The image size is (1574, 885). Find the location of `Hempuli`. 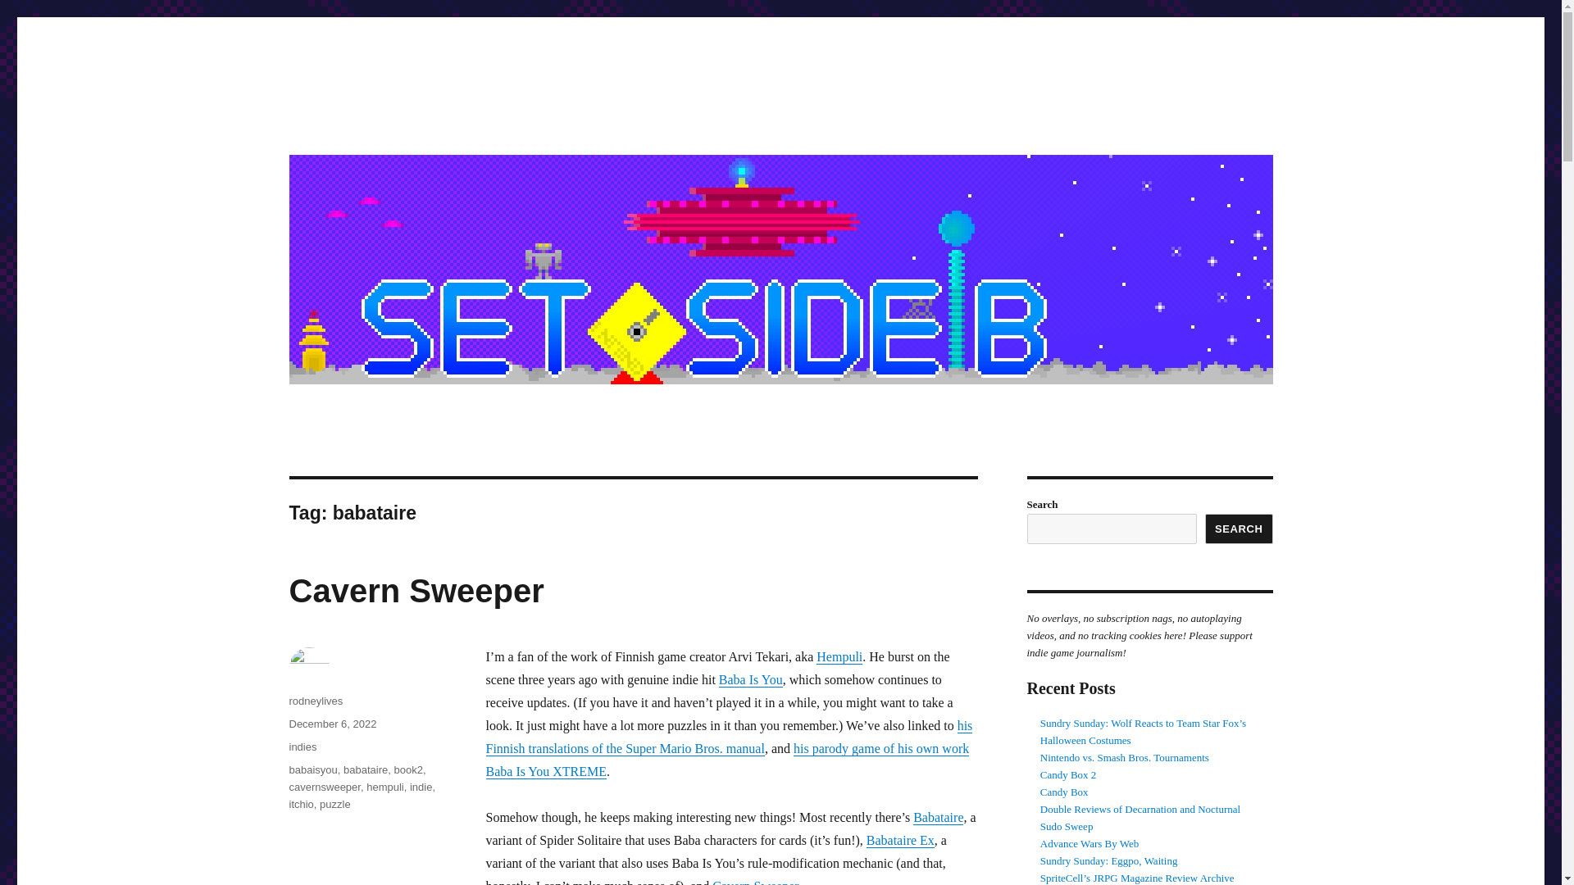

Hempuli is located at coordinates (839, 656).